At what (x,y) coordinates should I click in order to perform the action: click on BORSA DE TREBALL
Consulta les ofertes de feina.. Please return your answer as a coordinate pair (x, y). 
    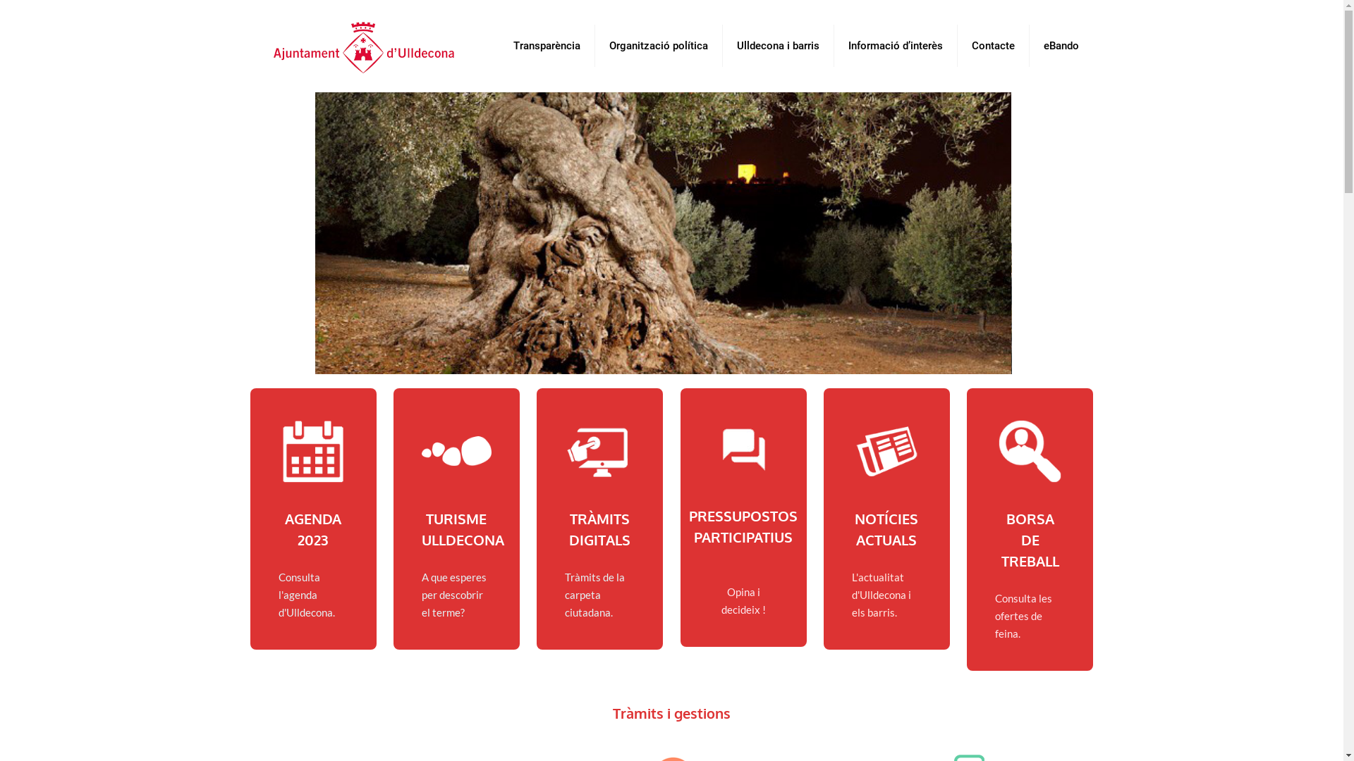
    Looking at the image, I should click on (1030, 530).